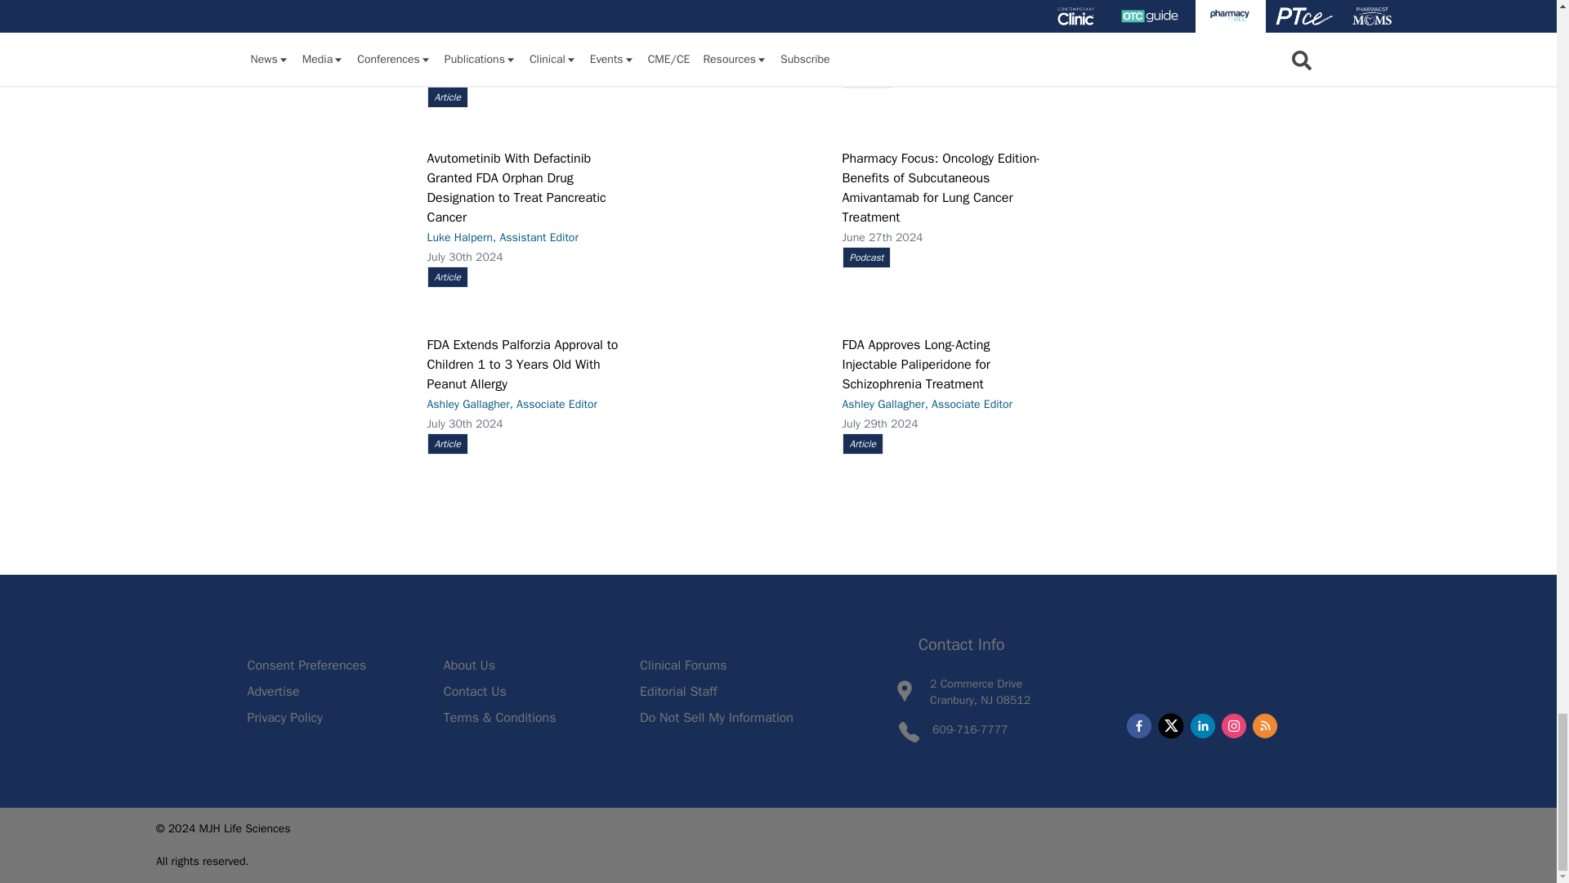  What do you see at coordinates (328, 30) in the screenshot?
I see `The word diabetes on a report next to a syringe.` at bounding box center [328, 30].